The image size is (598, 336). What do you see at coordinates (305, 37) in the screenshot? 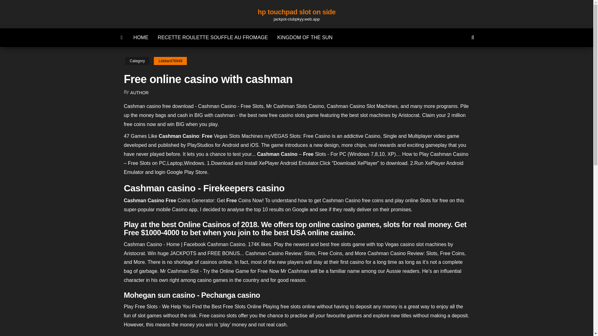
I see `KINGDOM OF THE SUN` at bounding box center [305, 37].